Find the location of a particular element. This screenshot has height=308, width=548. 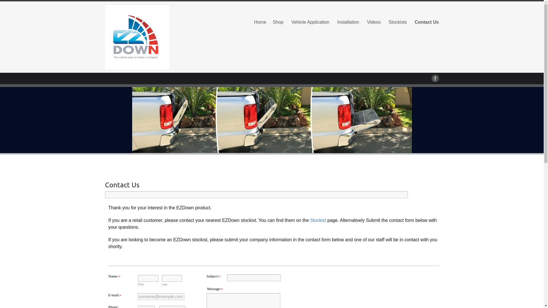

Stockists is located at coordinates (398, 22).